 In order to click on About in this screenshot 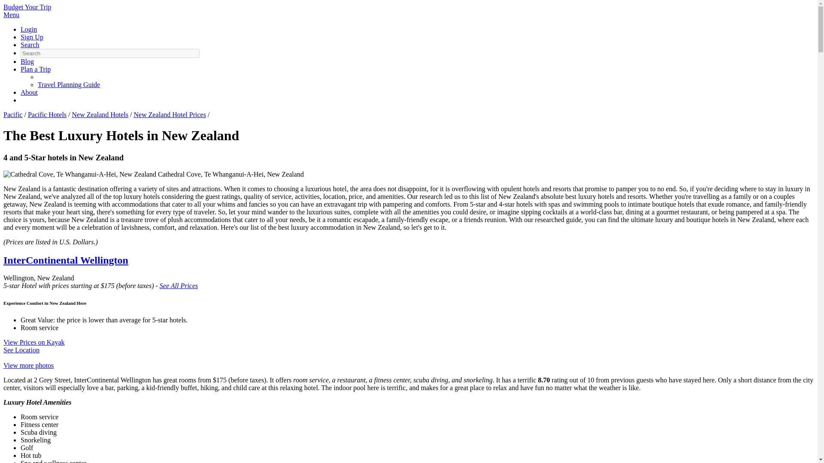, I will do `click(29, 92)`.